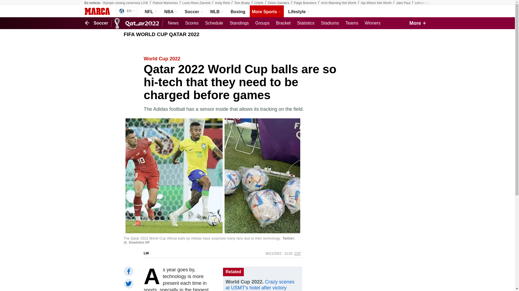  I want to click on More Sports, so click(267, 11).